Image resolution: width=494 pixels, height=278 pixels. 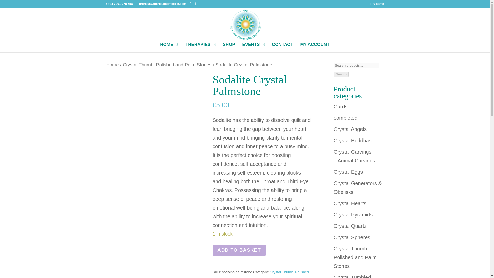 What do you see at coordinates (377, 4) in the screenshot?
I see `0 Items` at bounding box center [377, 4].